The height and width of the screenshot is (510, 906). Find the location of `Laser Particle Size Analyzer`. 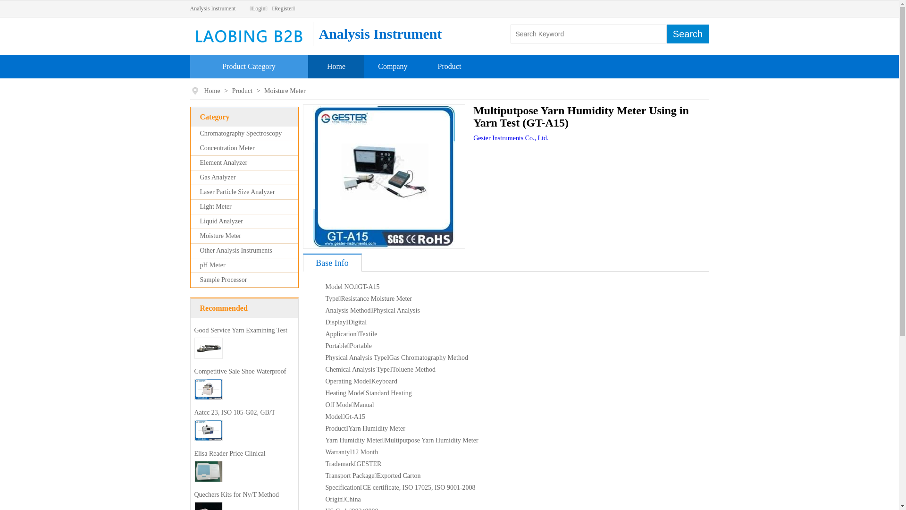

Laser Particle Size Analyzer is located at coordinates (238, 192).